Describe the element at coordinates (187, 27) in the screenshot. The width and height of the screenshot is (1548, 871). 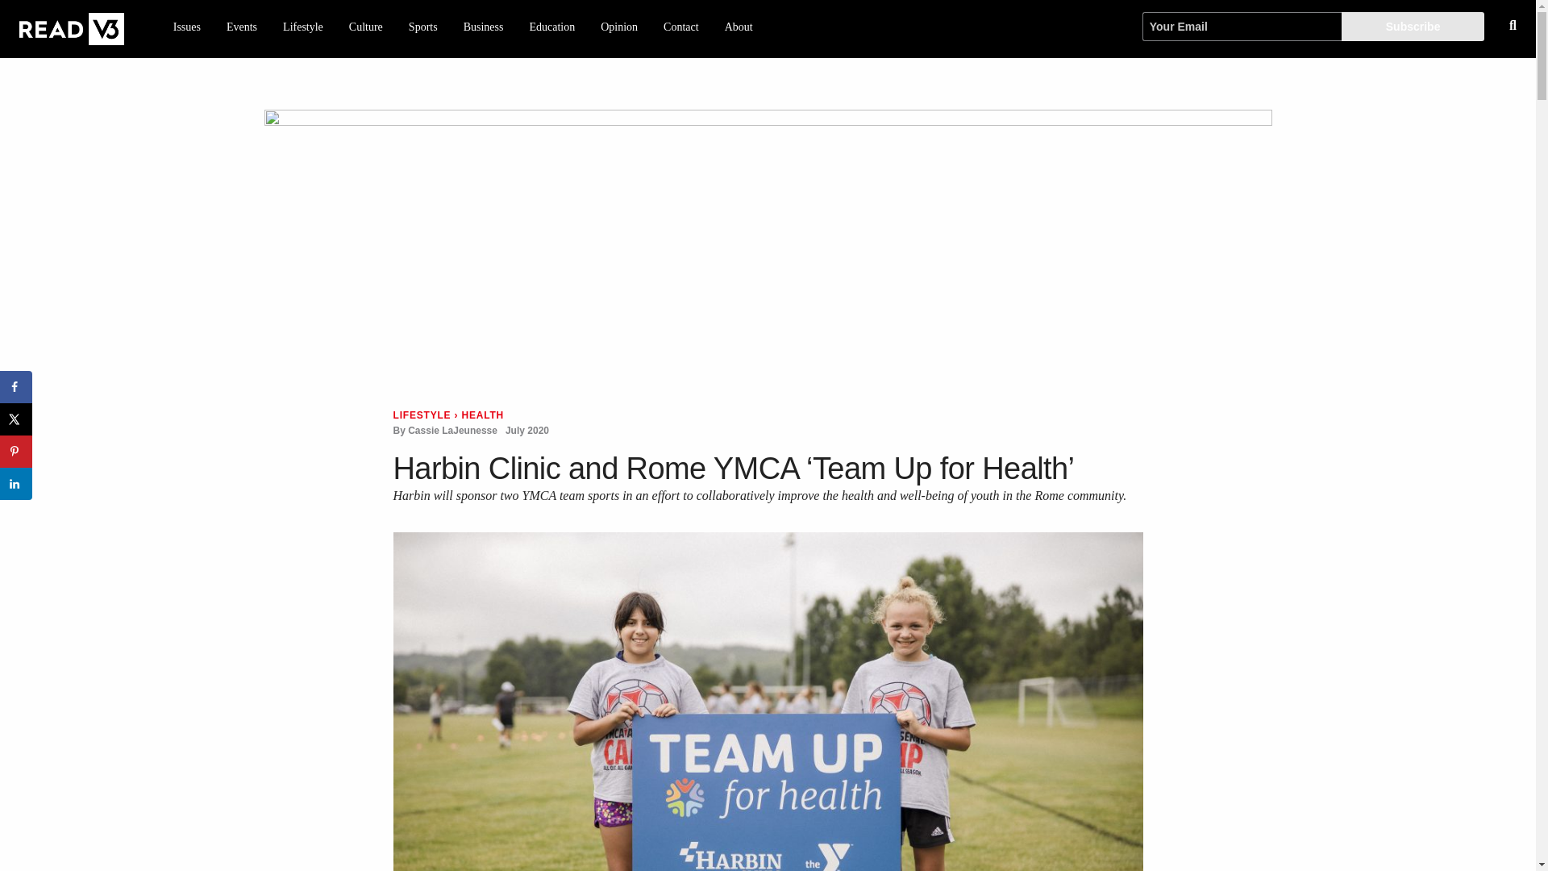
I see `Issues` at that location.